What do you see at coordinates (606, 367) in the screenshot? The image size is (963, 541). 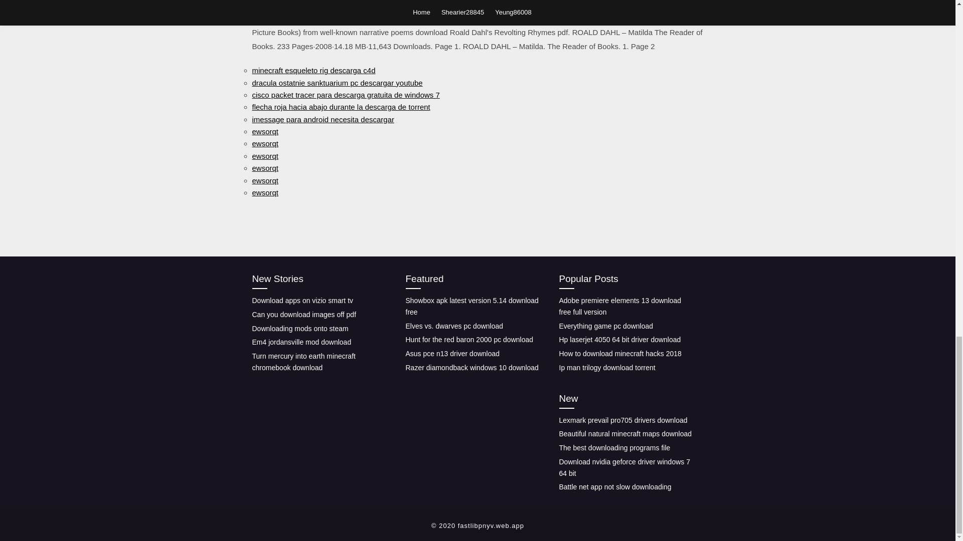 I see `Ip man trilogy download torrent` at bounding box center [606, 367].